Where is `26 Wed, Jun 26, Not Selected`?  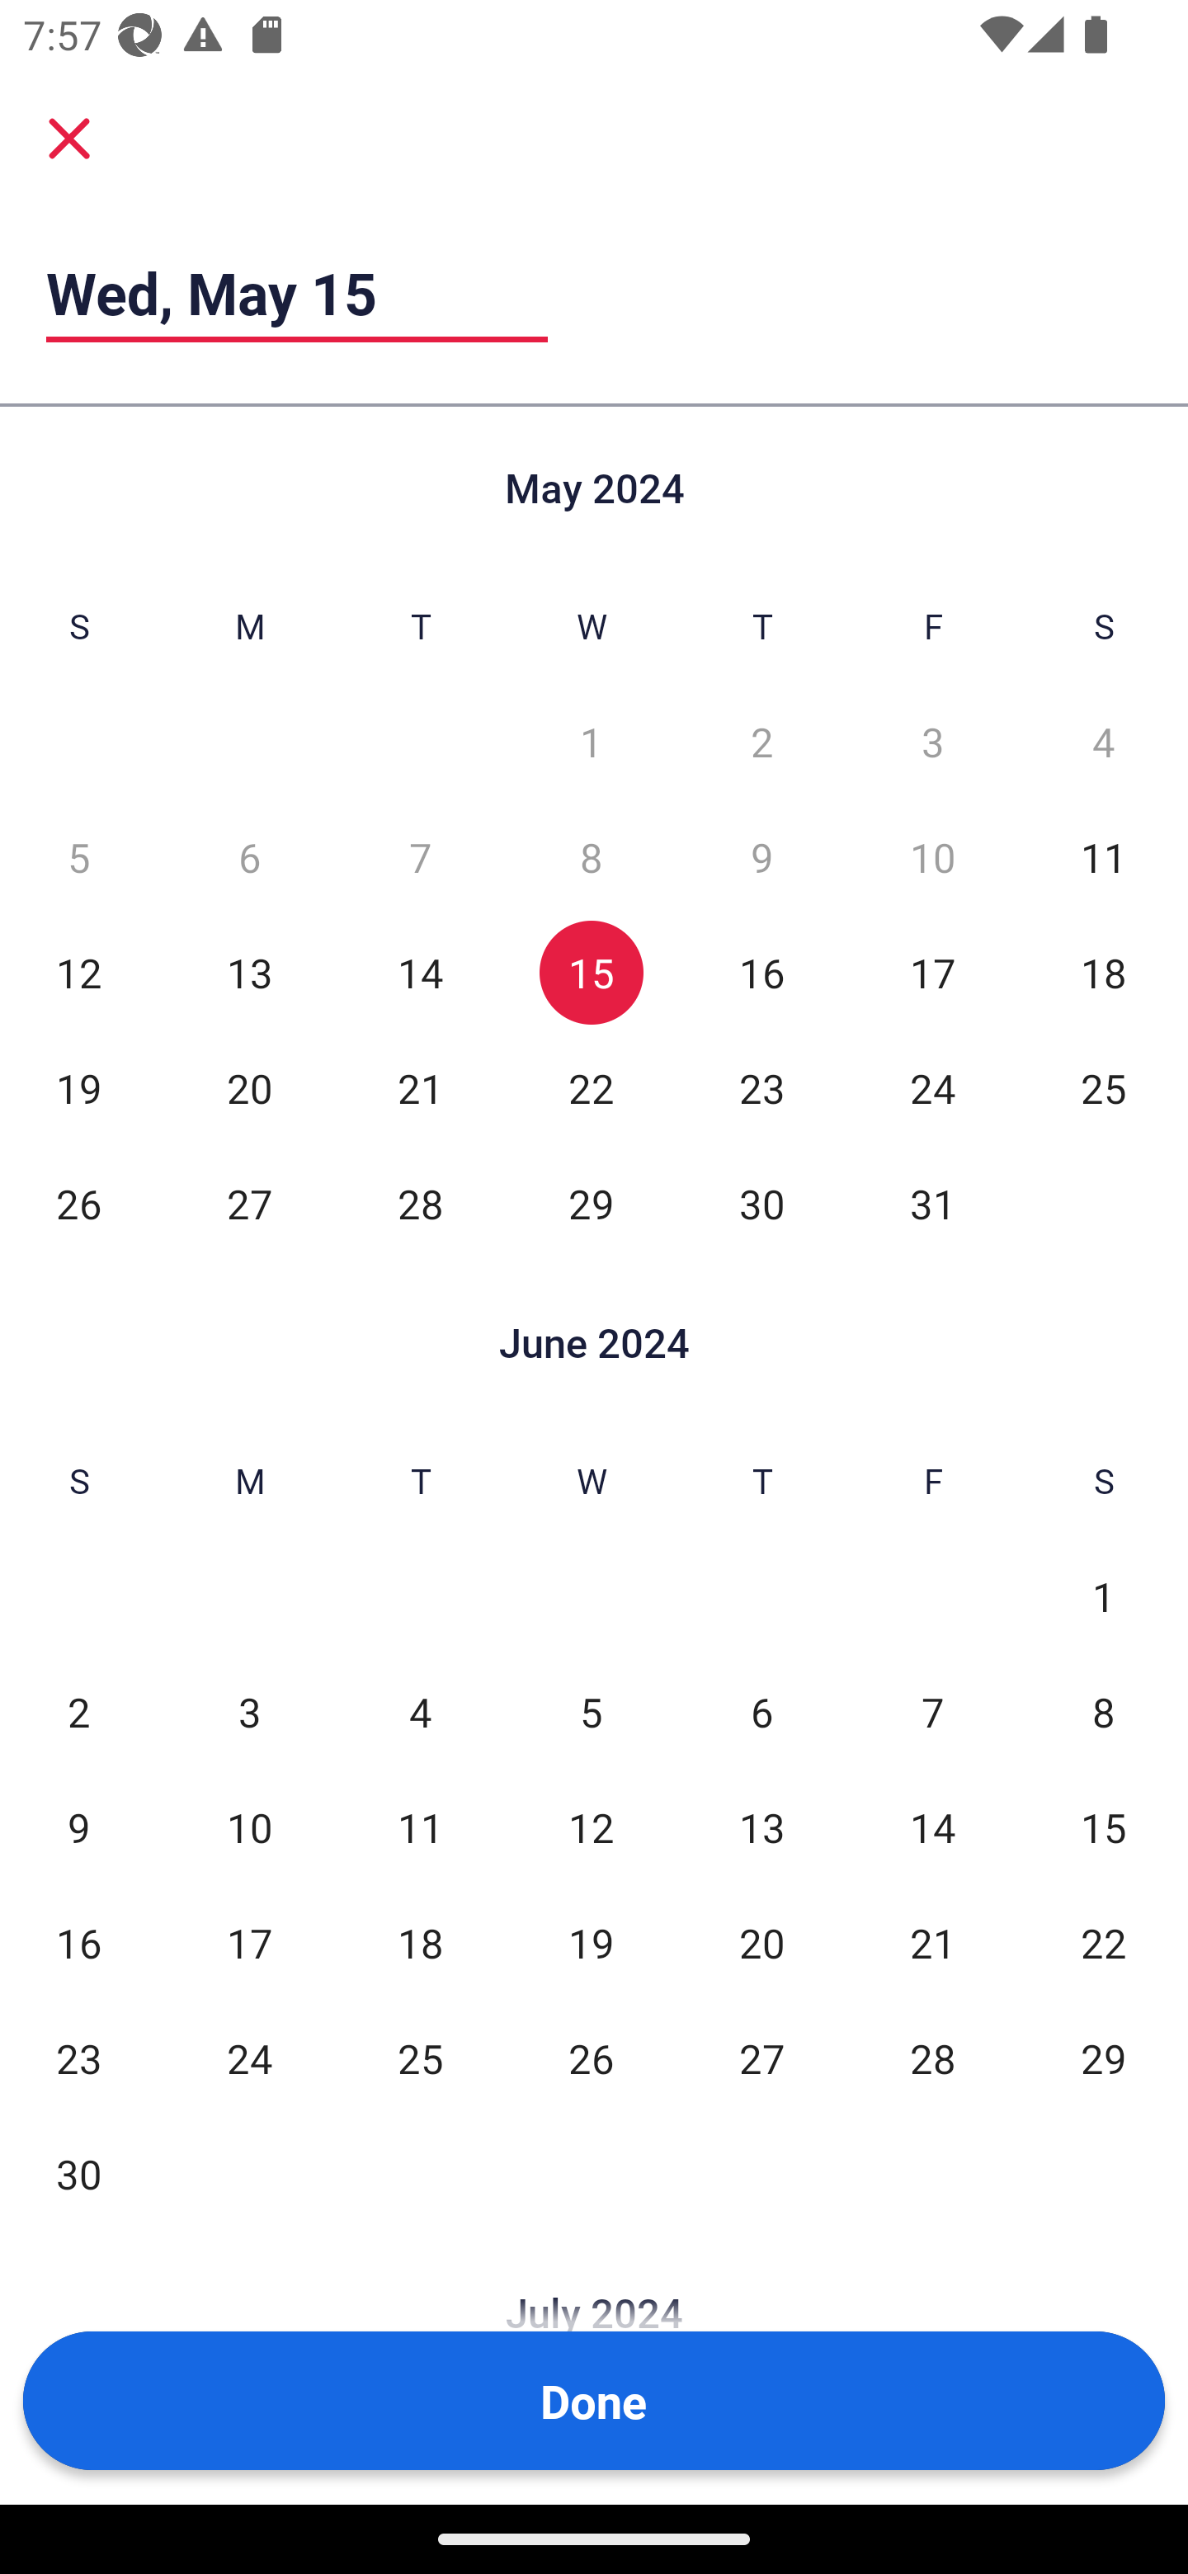 26 Wed, Jun 26, Not Selected is located at coordinates (591, 2058).